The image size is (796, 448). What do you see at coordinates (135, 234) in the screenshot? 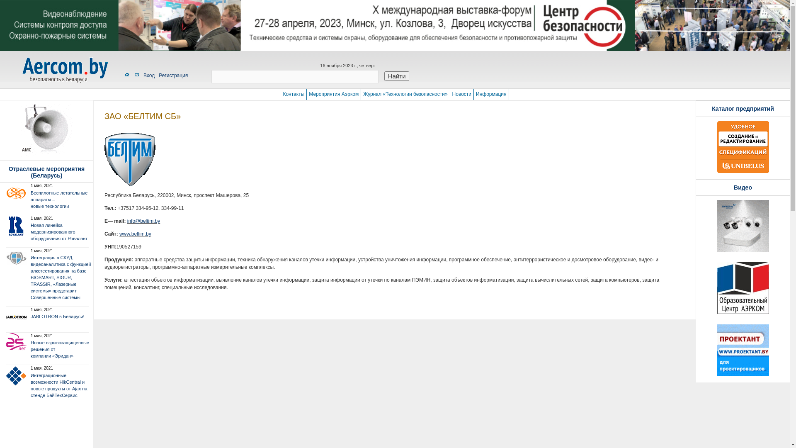
I see `www.beltim.by` at bounding box center [135, 234].